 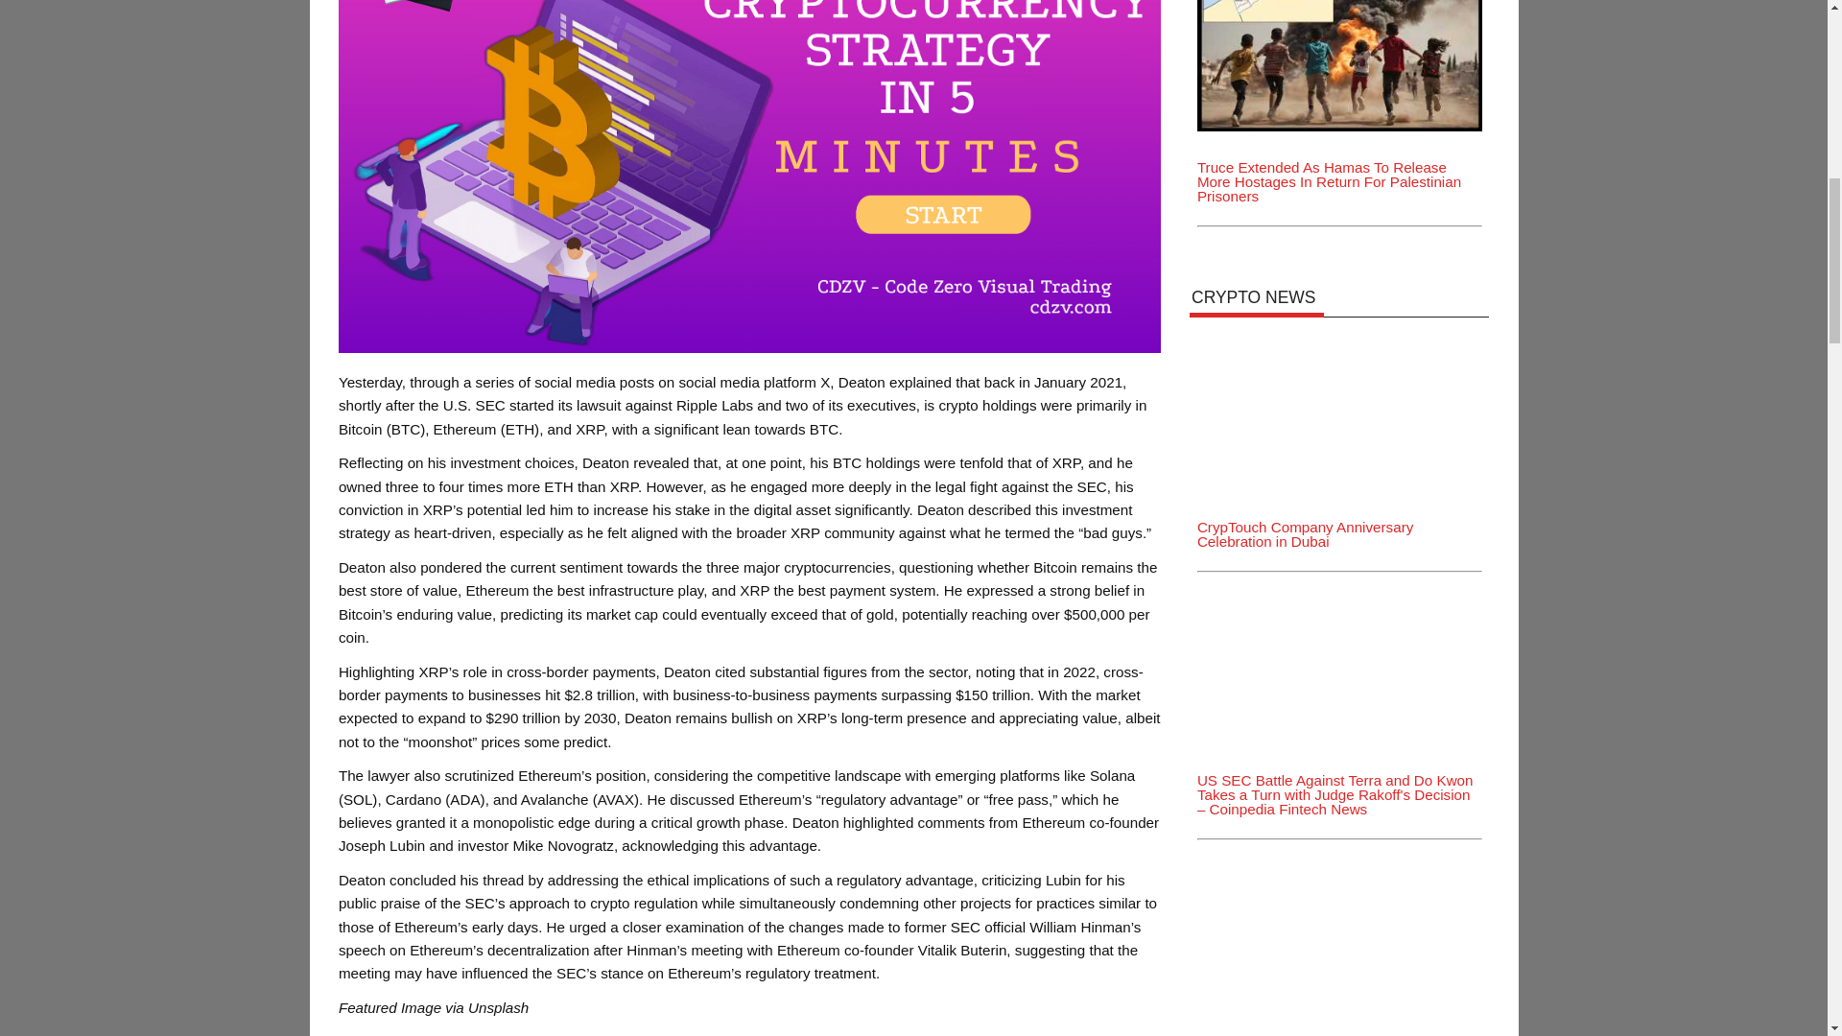 What do you see at coordinates (445, 1034) in the screenshot?
I see `Read Full Article` at bounding box center [445, 1034].